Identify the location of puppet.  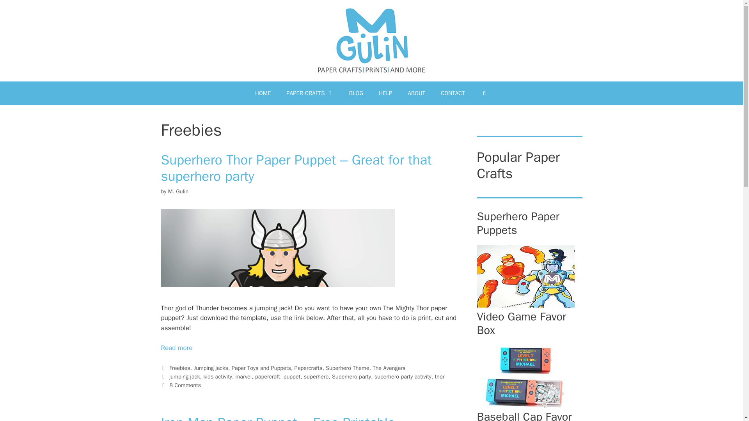
(292, 377).